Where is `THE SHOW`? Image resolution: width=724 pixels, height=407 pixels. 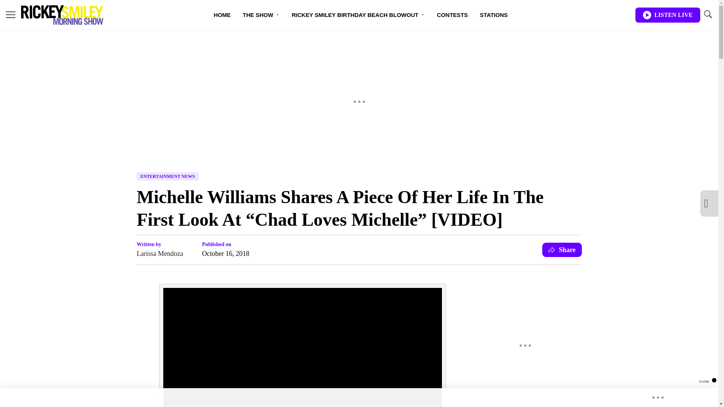 THE SHOW is located at coordinates (261, 15).